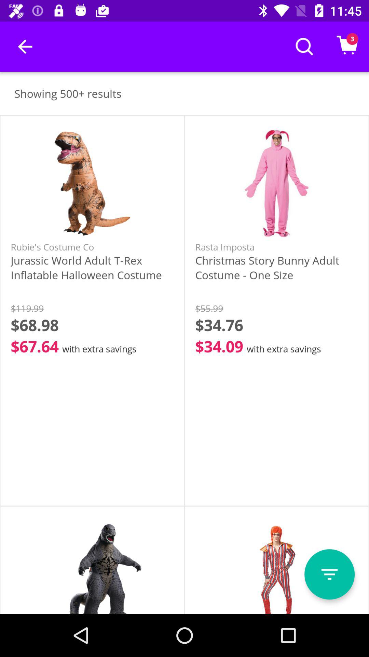 The height and width of the screenshot is (657, 369). What do you see at coordinates (25, 47) in the screenshot?
I see `select the icon above the showing 500+ results` at bounding box center [25, 47].